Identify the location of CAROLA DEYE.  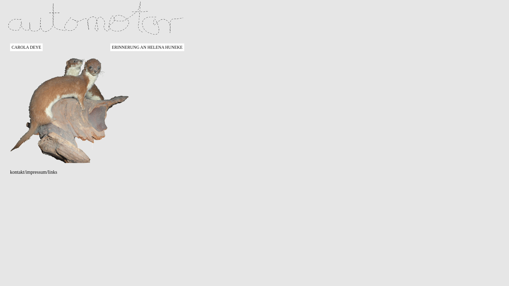
(27, 47).